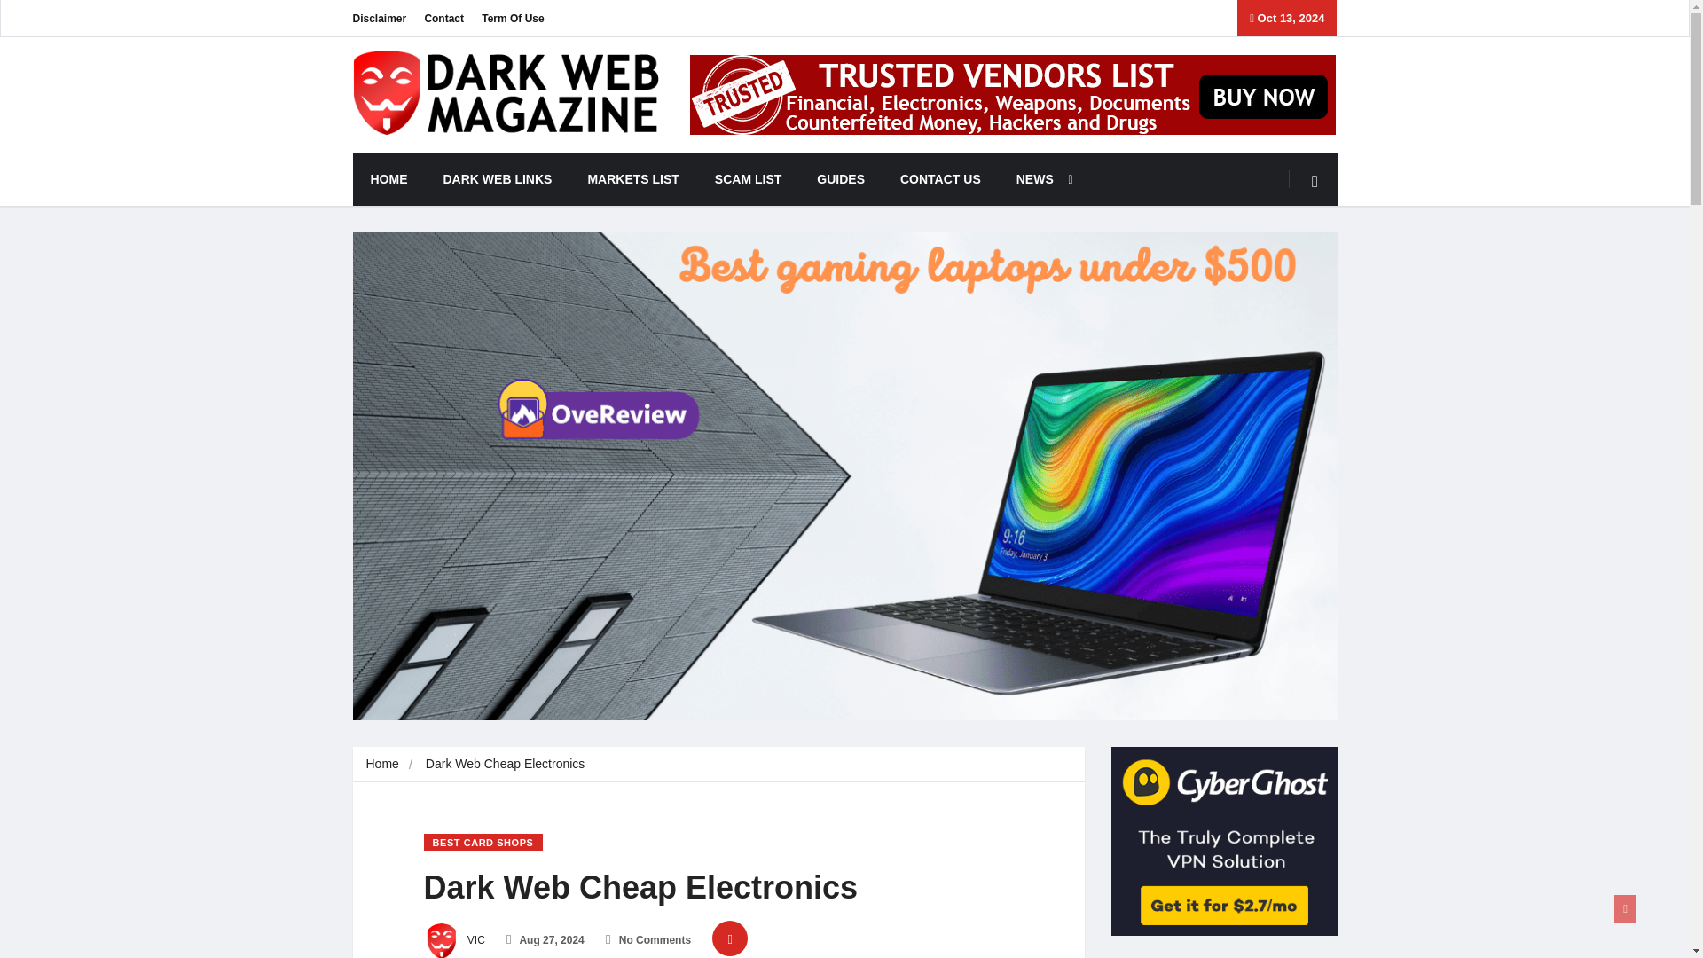 This screenshot has width=1703, height=958. Describe the element at coordinates (840, 179) in the screenshot. I see `GUIDES` at that location.